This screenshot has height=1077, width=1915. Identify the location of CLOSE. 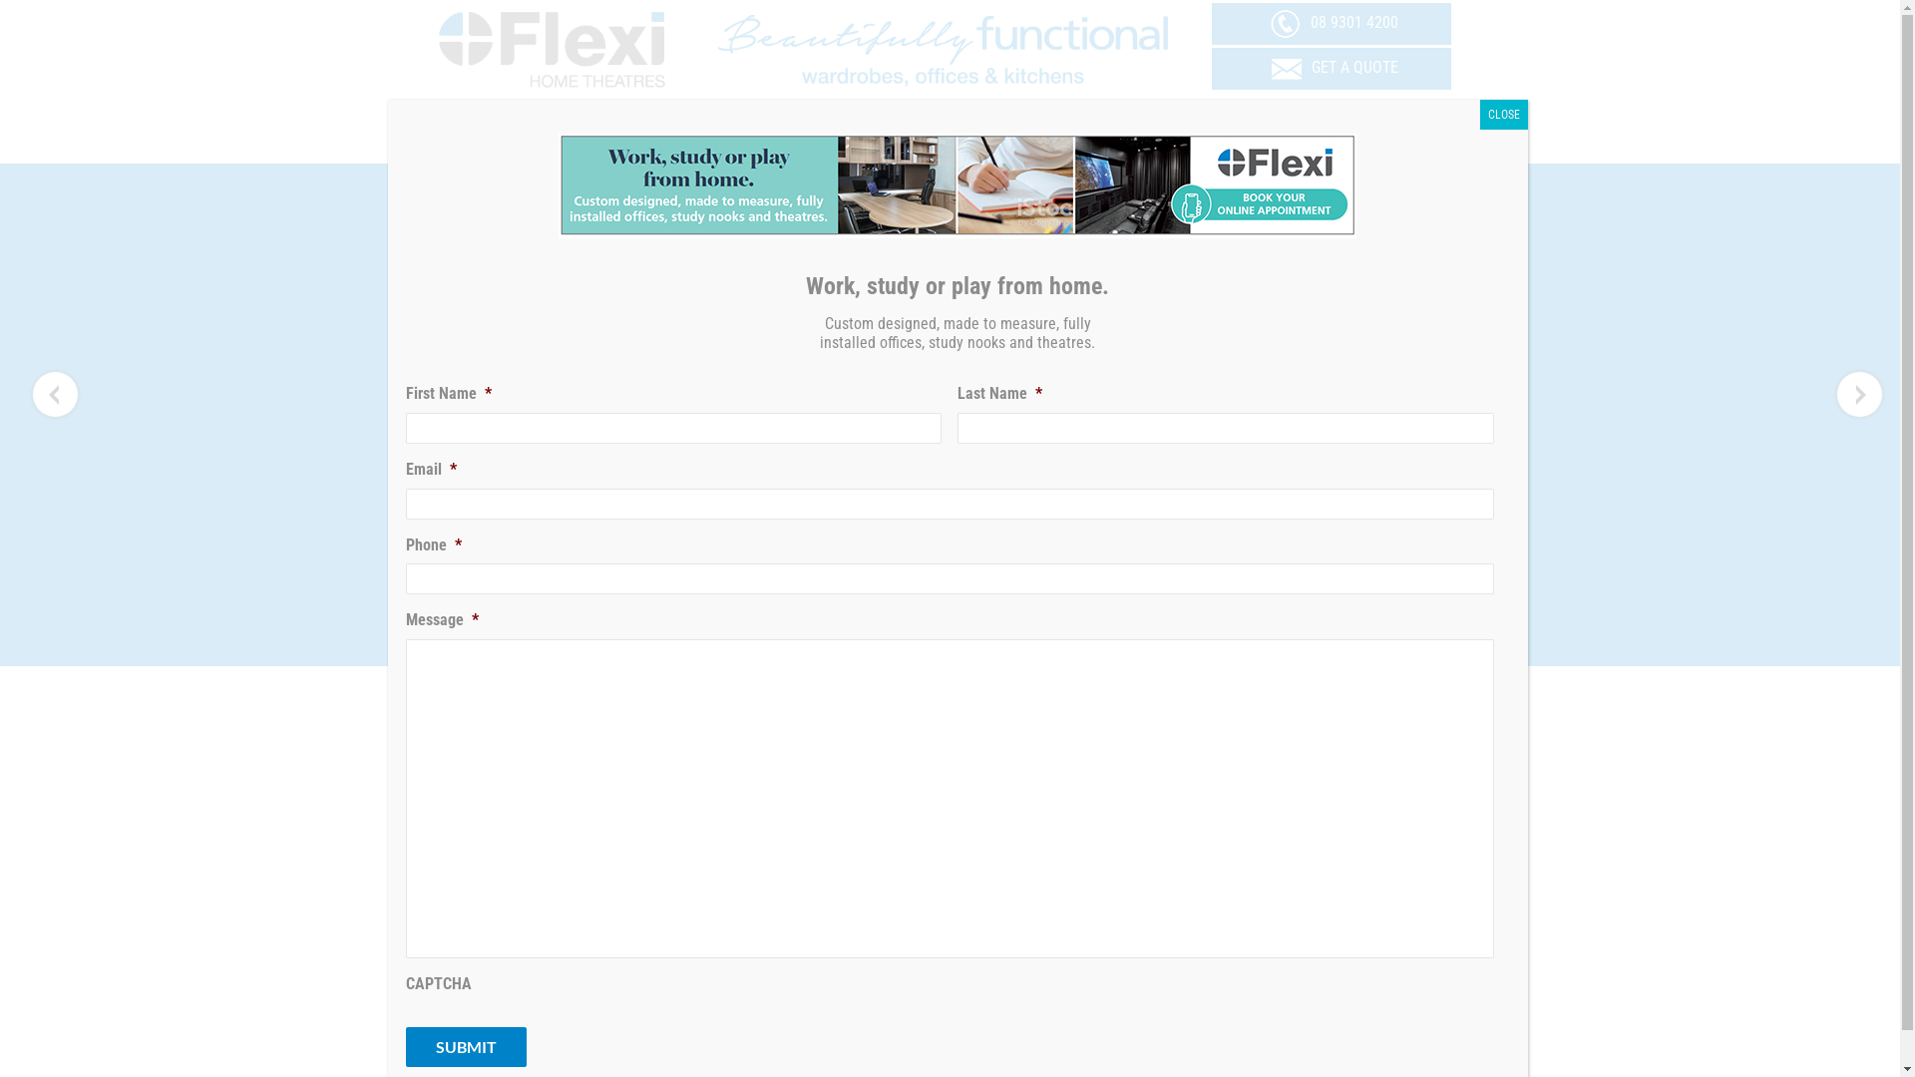
(1504, 115).